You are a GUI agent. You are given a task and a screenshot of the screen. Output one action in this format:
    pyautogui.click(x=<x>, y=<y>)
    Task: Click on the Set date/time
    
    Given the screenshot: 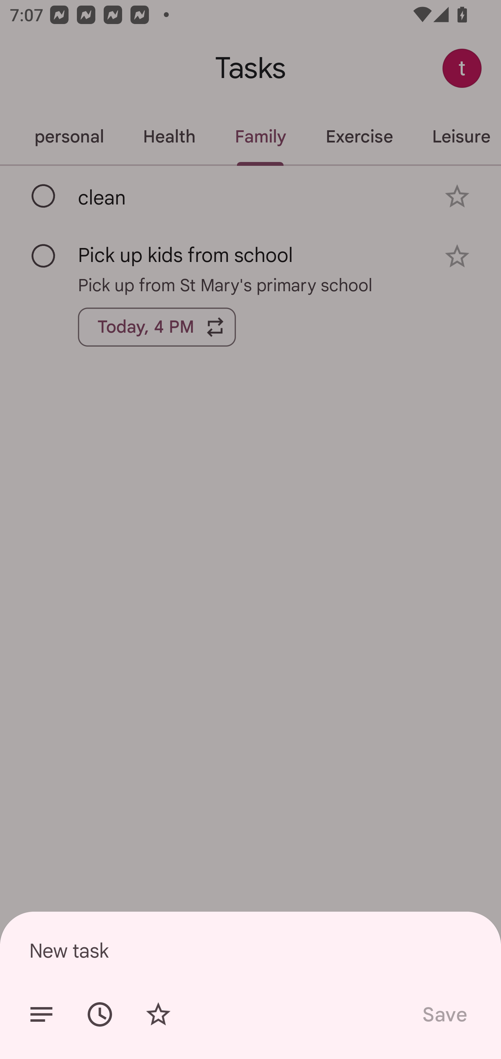 What is the action you would take?
    pyautogui.click(x=100, y=1014)
    